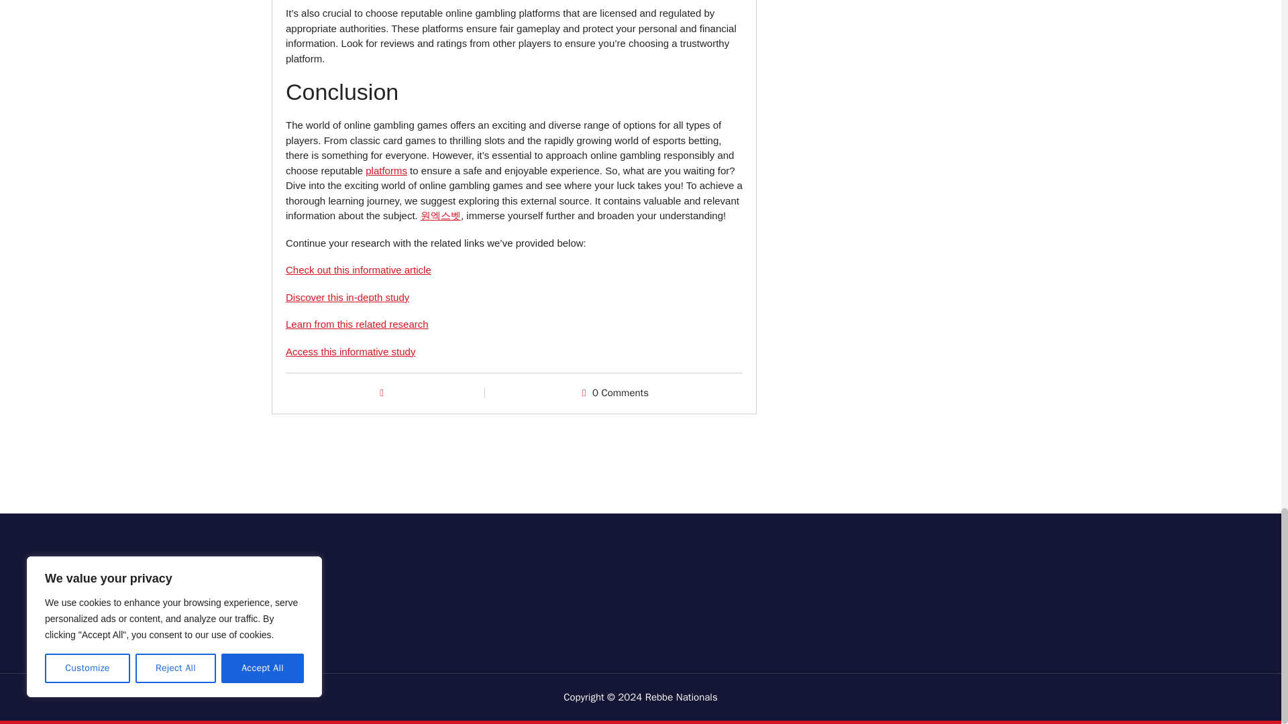  I want to click on Discover this in-depth study, so click(347, 298).